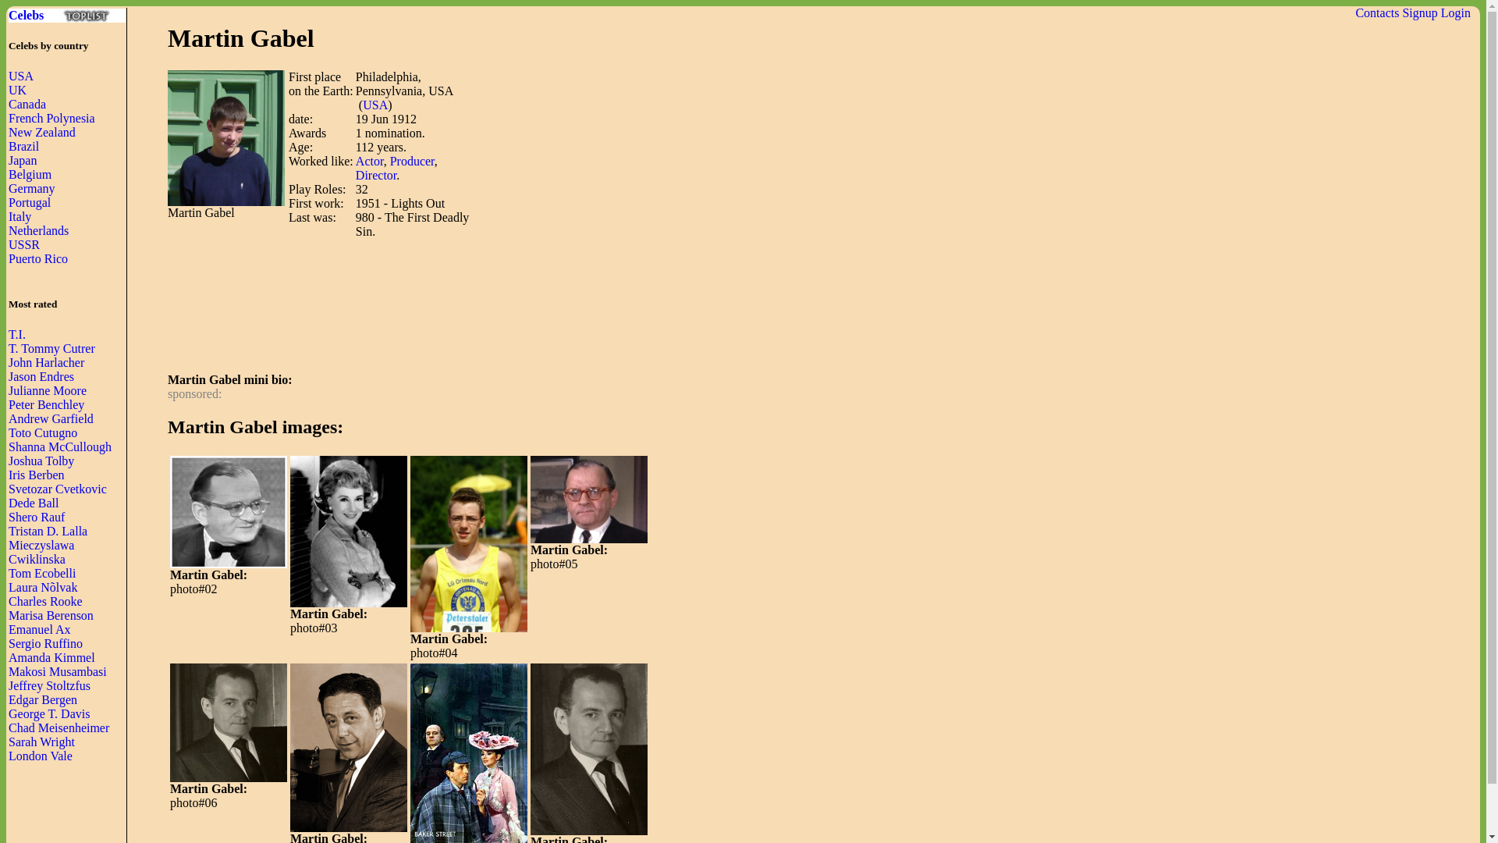  Describe the element at coordinates (23, 146) in the screenshot. I see `Brazil` at that location.